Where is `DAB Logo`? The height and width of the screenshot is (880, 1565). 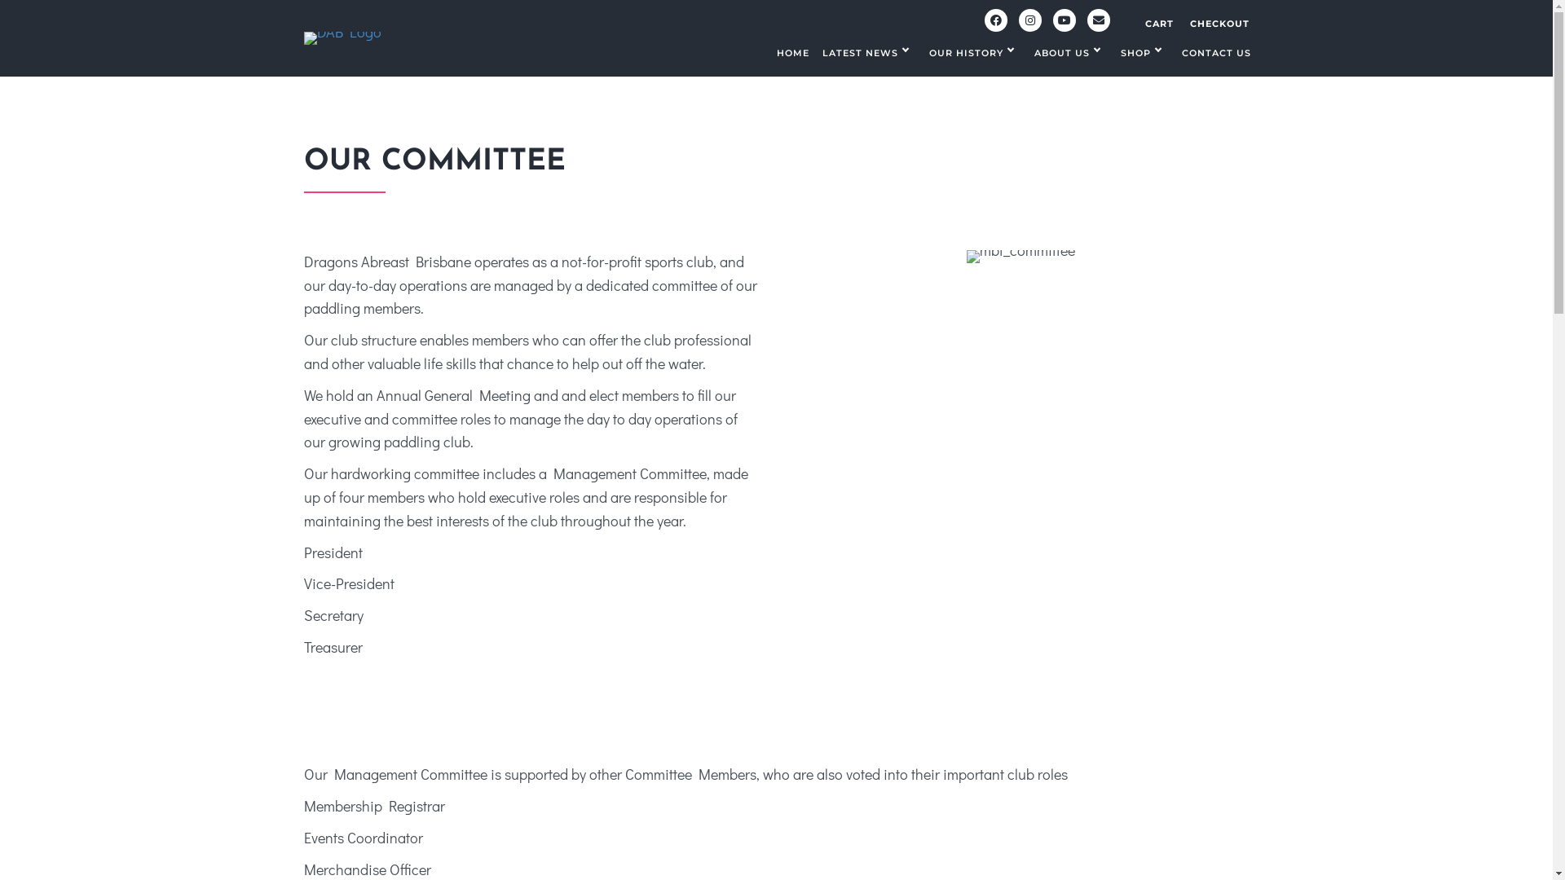 DAB Logo is located at coordinates (342, 37).